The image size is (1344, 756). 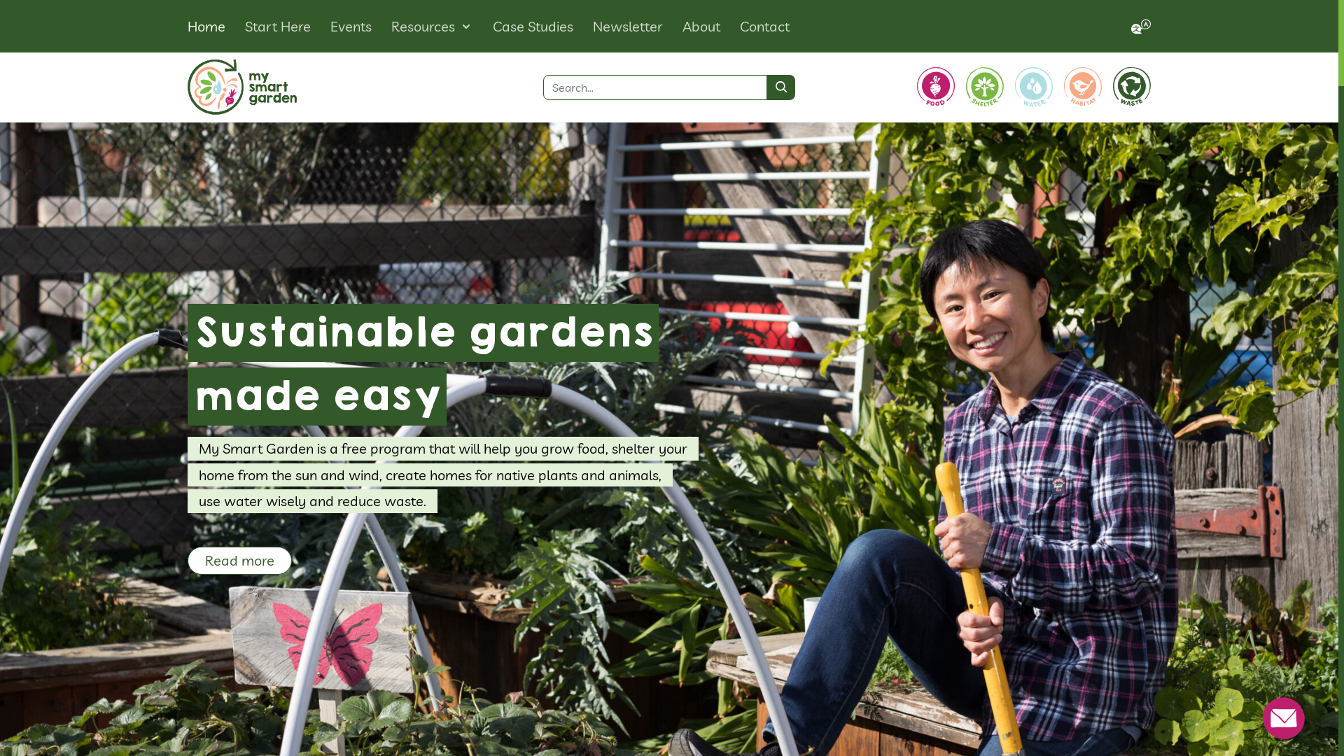 I want to click on Contact, so click(x=764, y=27).